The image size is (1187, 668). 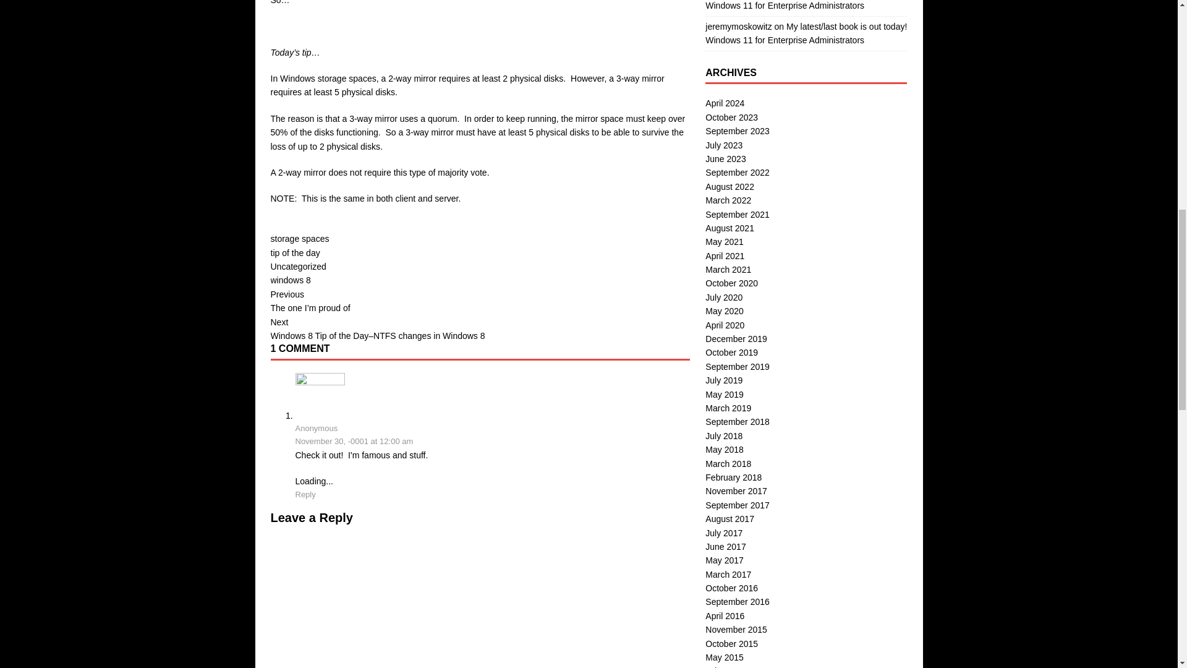 I want to click on Reply, so click(x=305, y=494).